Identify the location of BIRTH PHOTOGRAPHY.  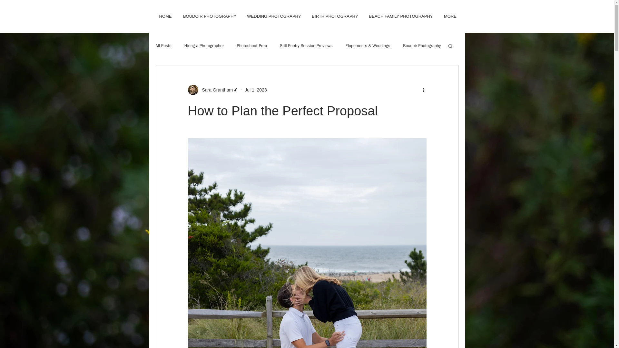
(335, 16).